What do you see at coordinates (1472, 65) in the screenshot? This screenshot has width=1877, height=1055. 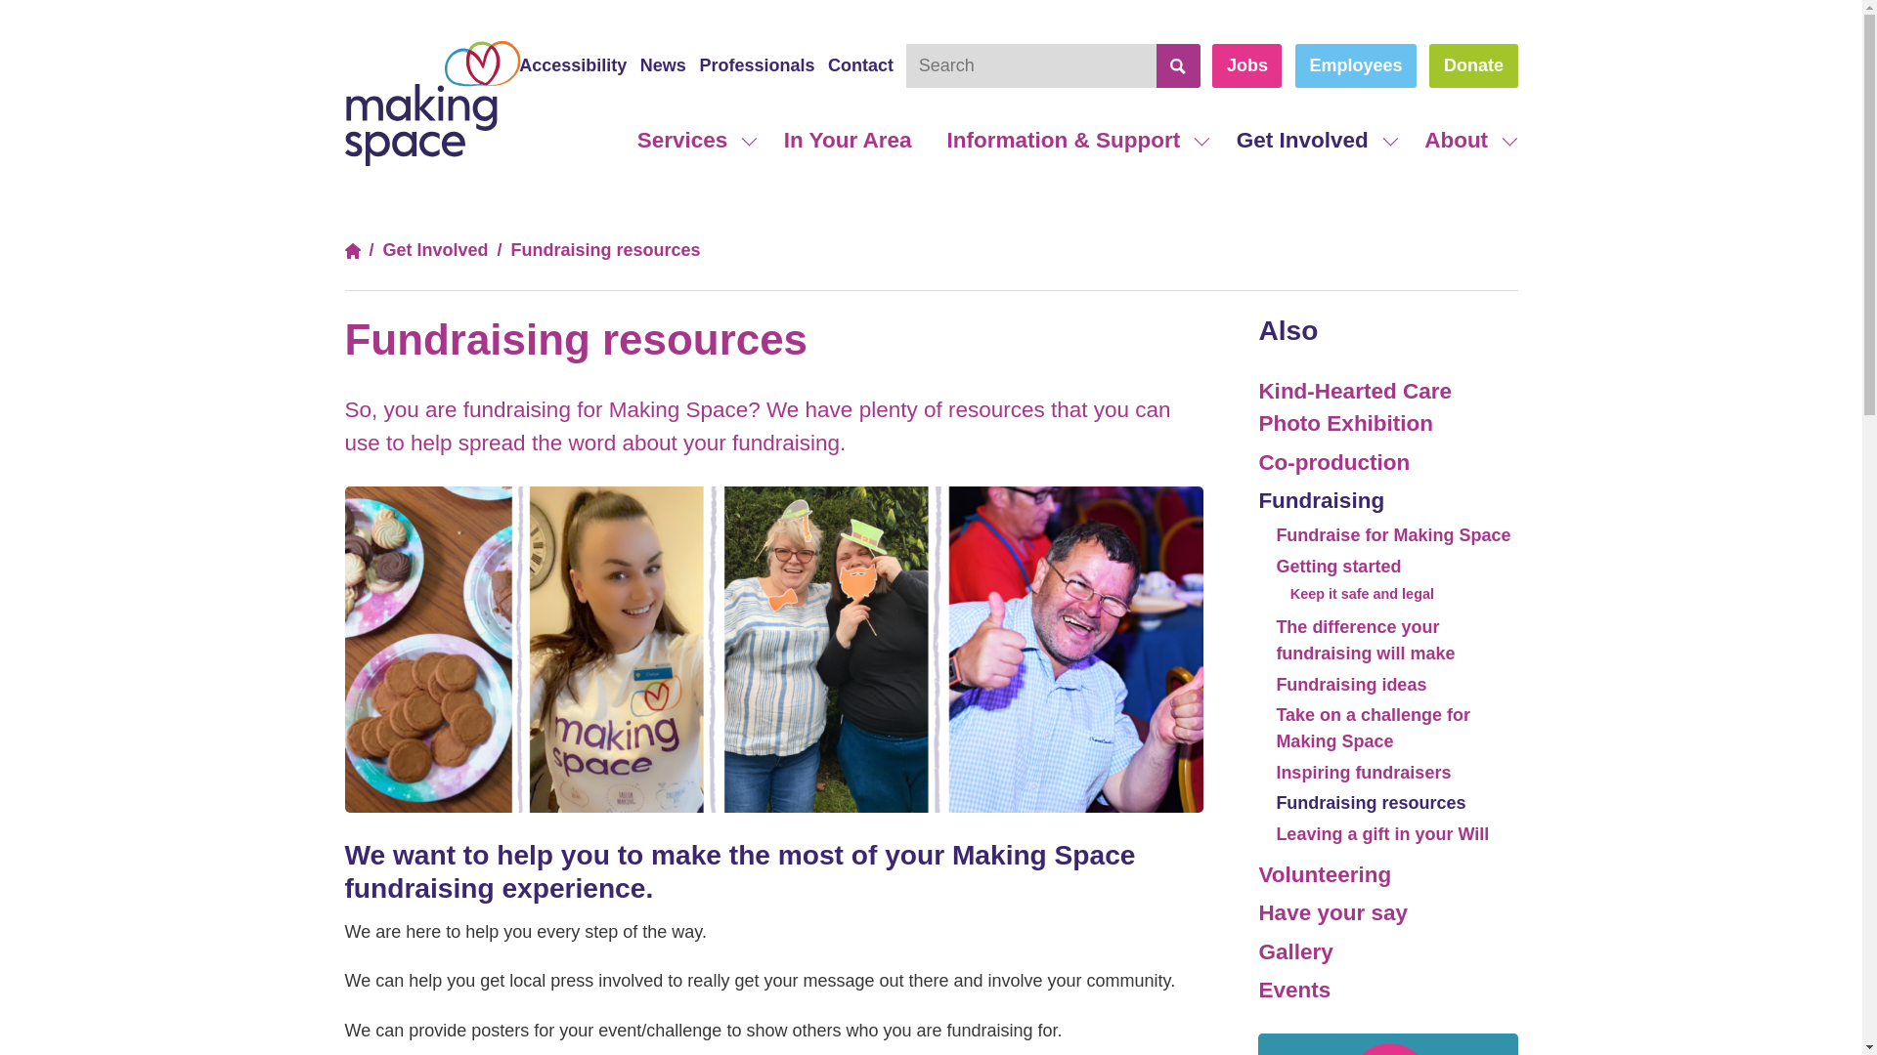 I see `Donate` at bounding box center [1472, 65].